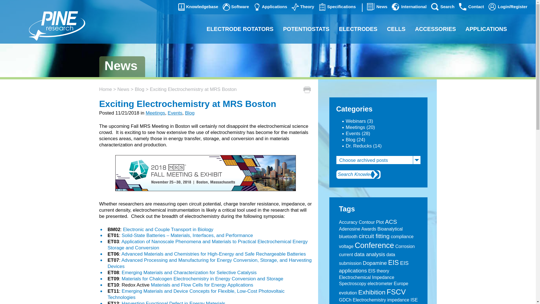  Describe the element at coordinates (303, 7) in the screenshot. I see `Theory` at that location.